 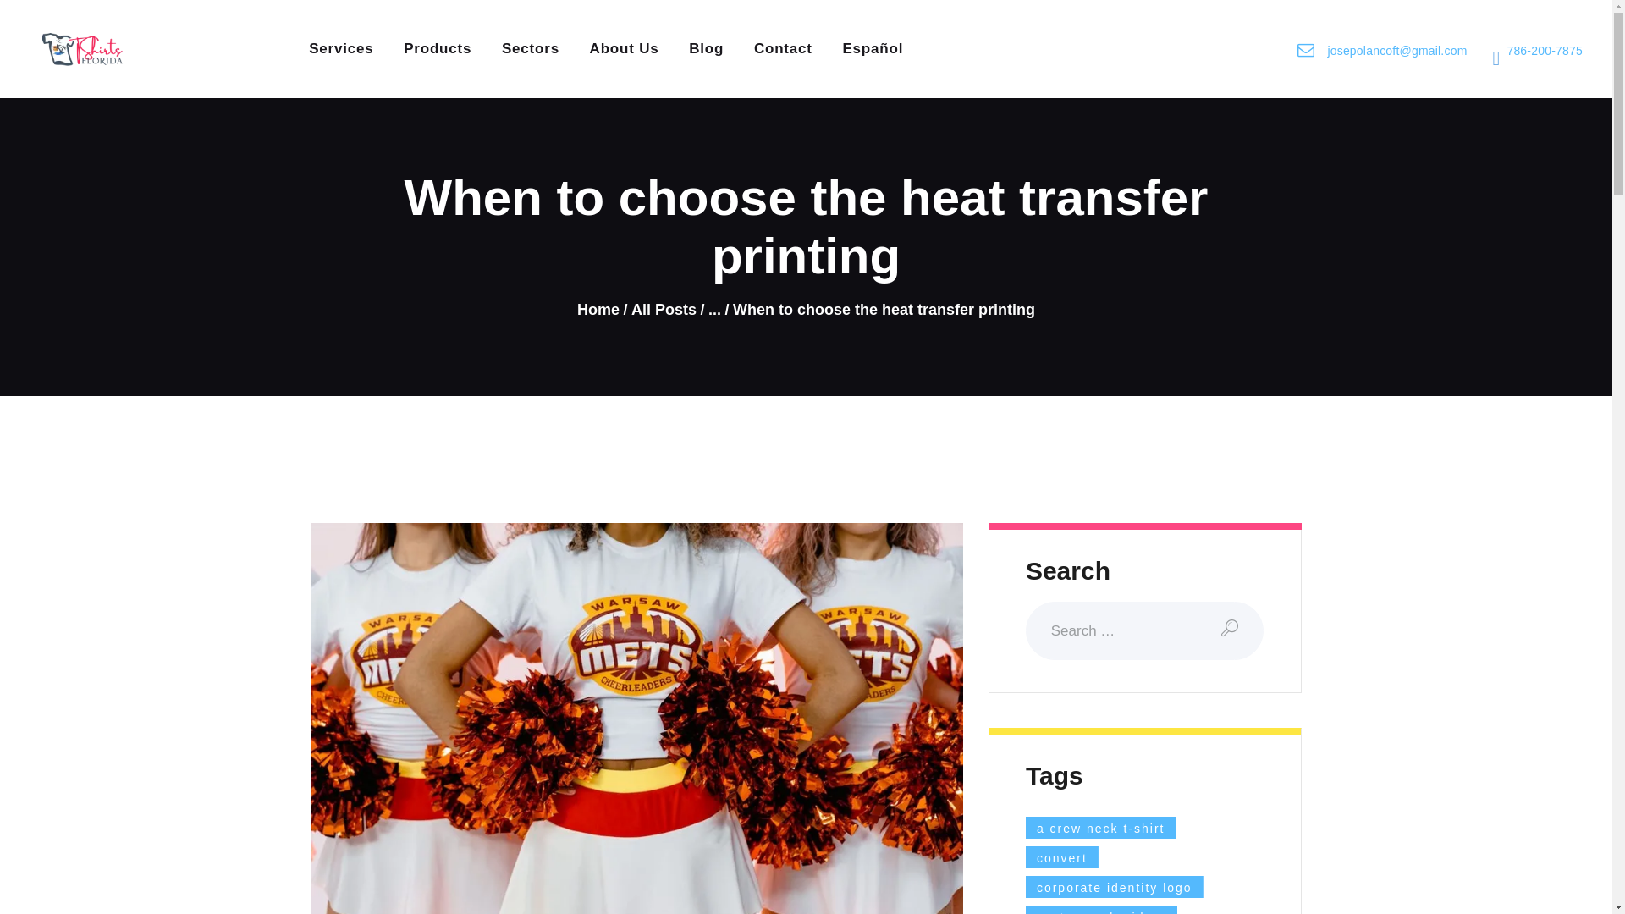 What do you see at coordinates (530, 49) in the screenshot?
I see `Sectors` at bounding box center [530, 49].